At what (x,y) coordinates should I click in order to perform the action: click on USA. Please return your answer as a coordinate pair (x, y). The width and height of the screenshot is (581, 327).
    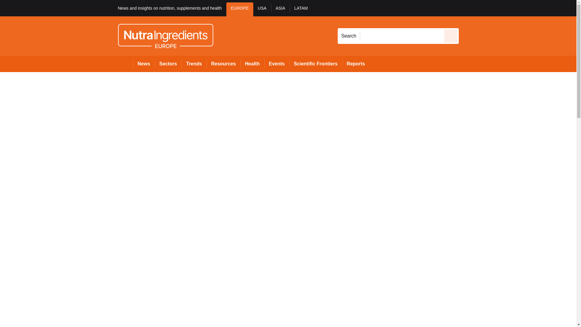
    Looking at the image, I should click on (262, 9).